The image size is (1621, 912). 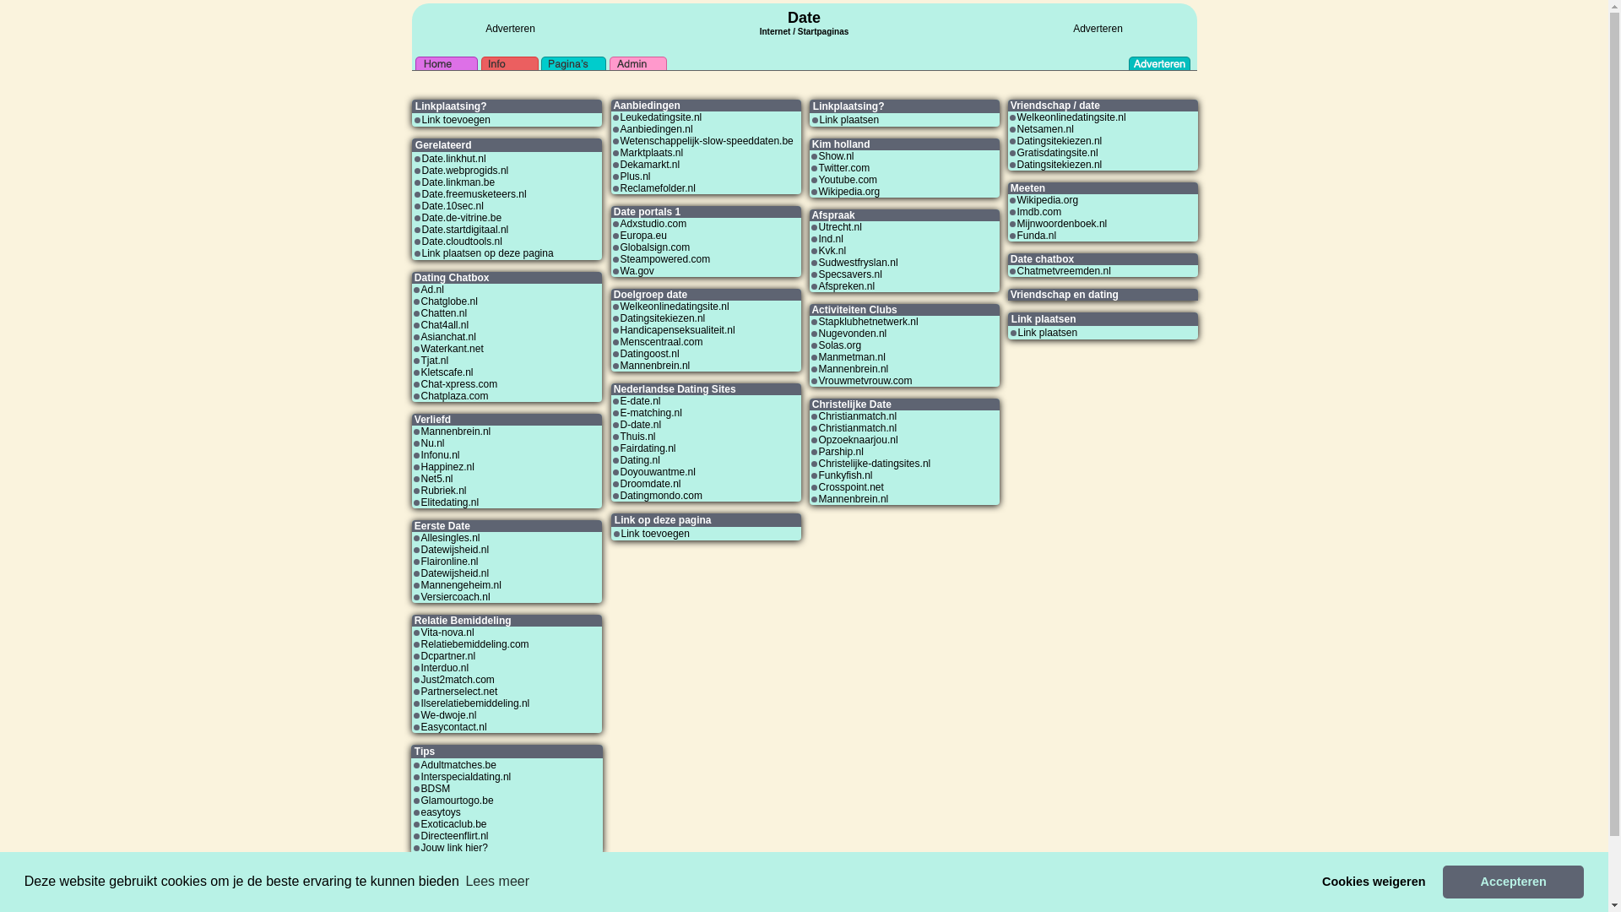 I want to click on Link toevoegen, so click(x=456, y=120).